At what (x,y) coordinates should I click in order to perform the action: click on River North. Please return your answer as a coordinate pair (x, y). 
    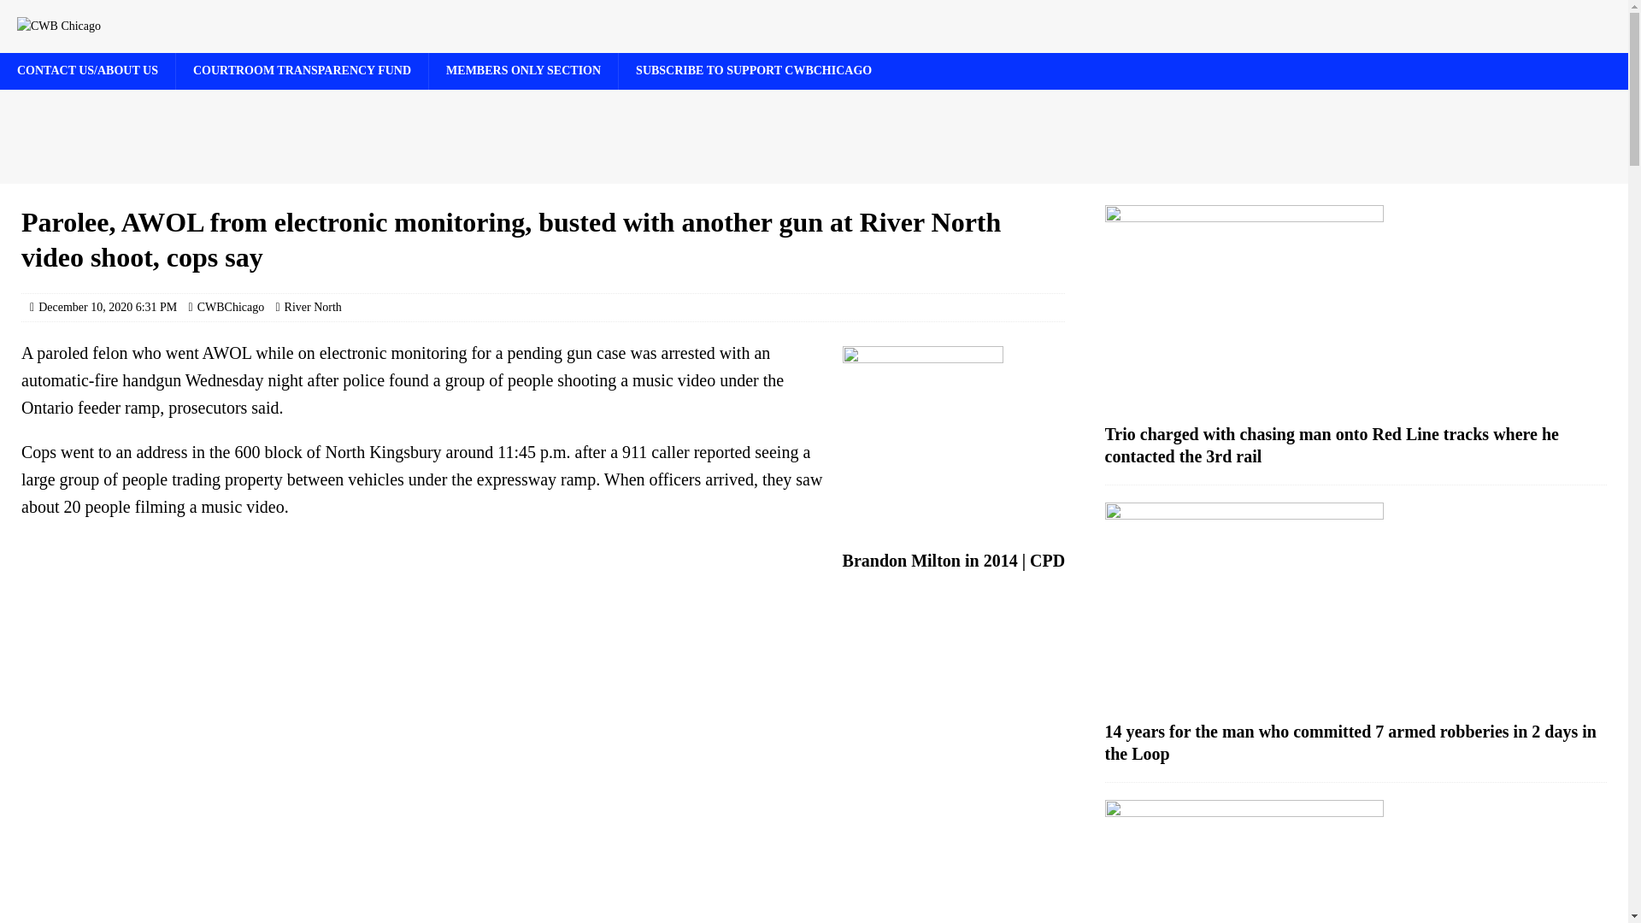
    Looking at the image, I should click on (313, 308).